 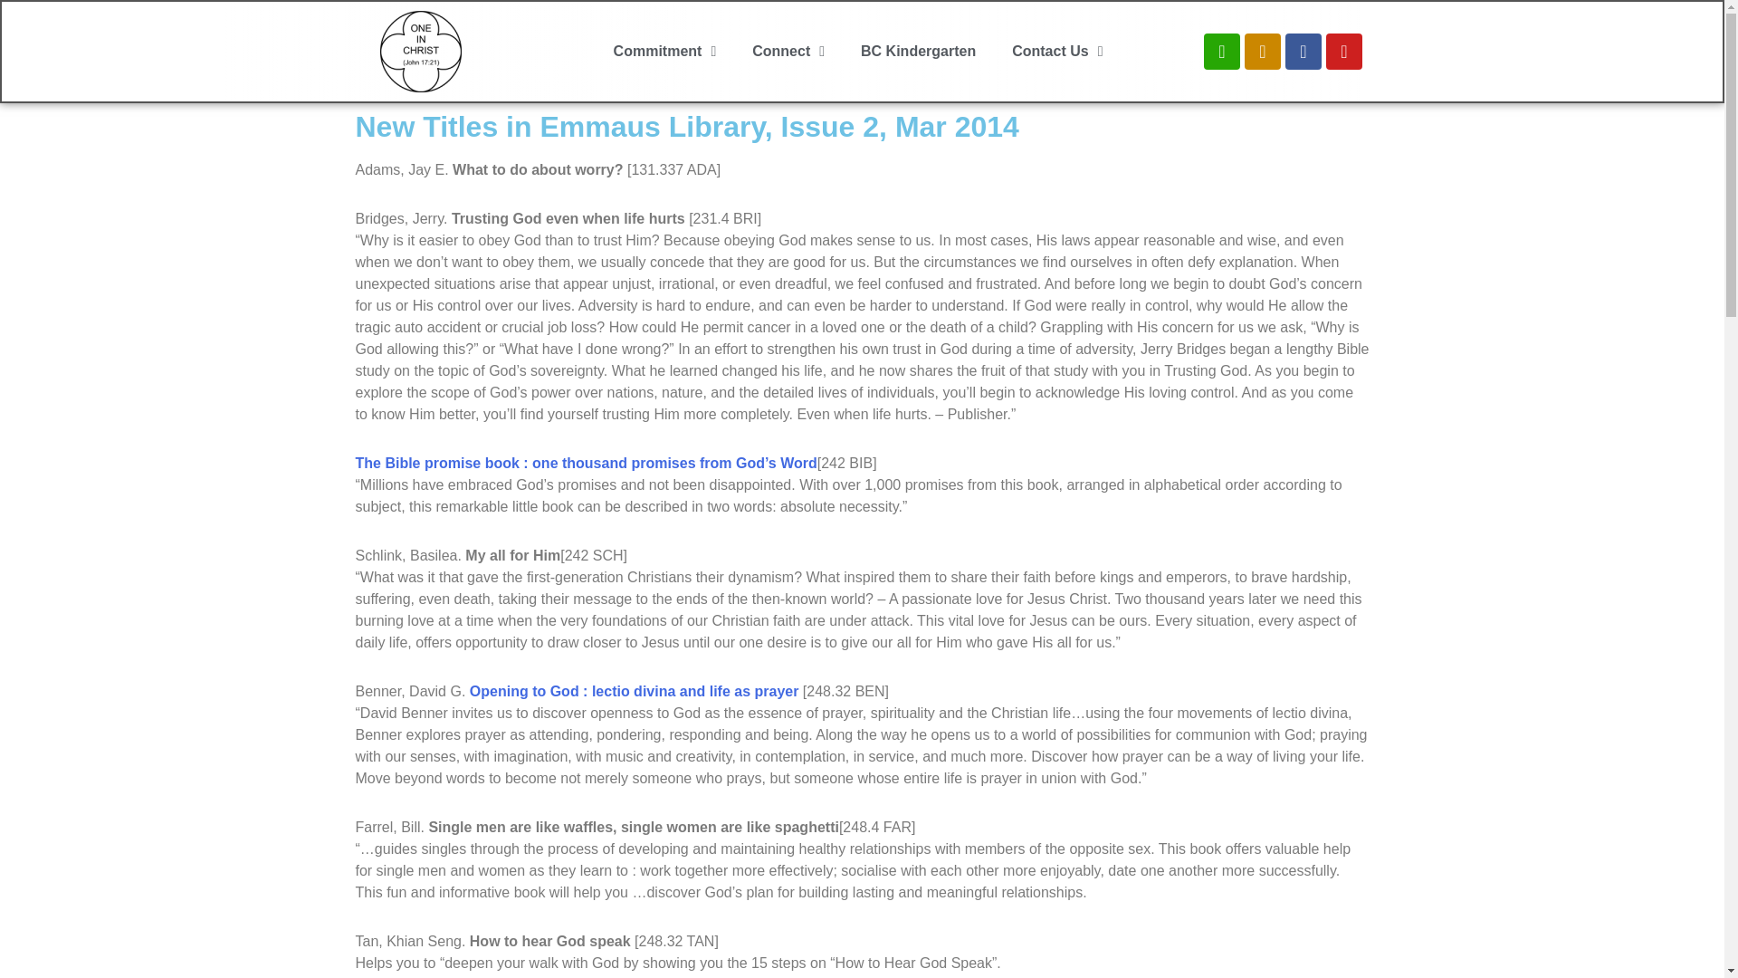 What do you see at coordinates (788, 4) in the screenshot?
I see `Connect` at bounding box center [788, 4].